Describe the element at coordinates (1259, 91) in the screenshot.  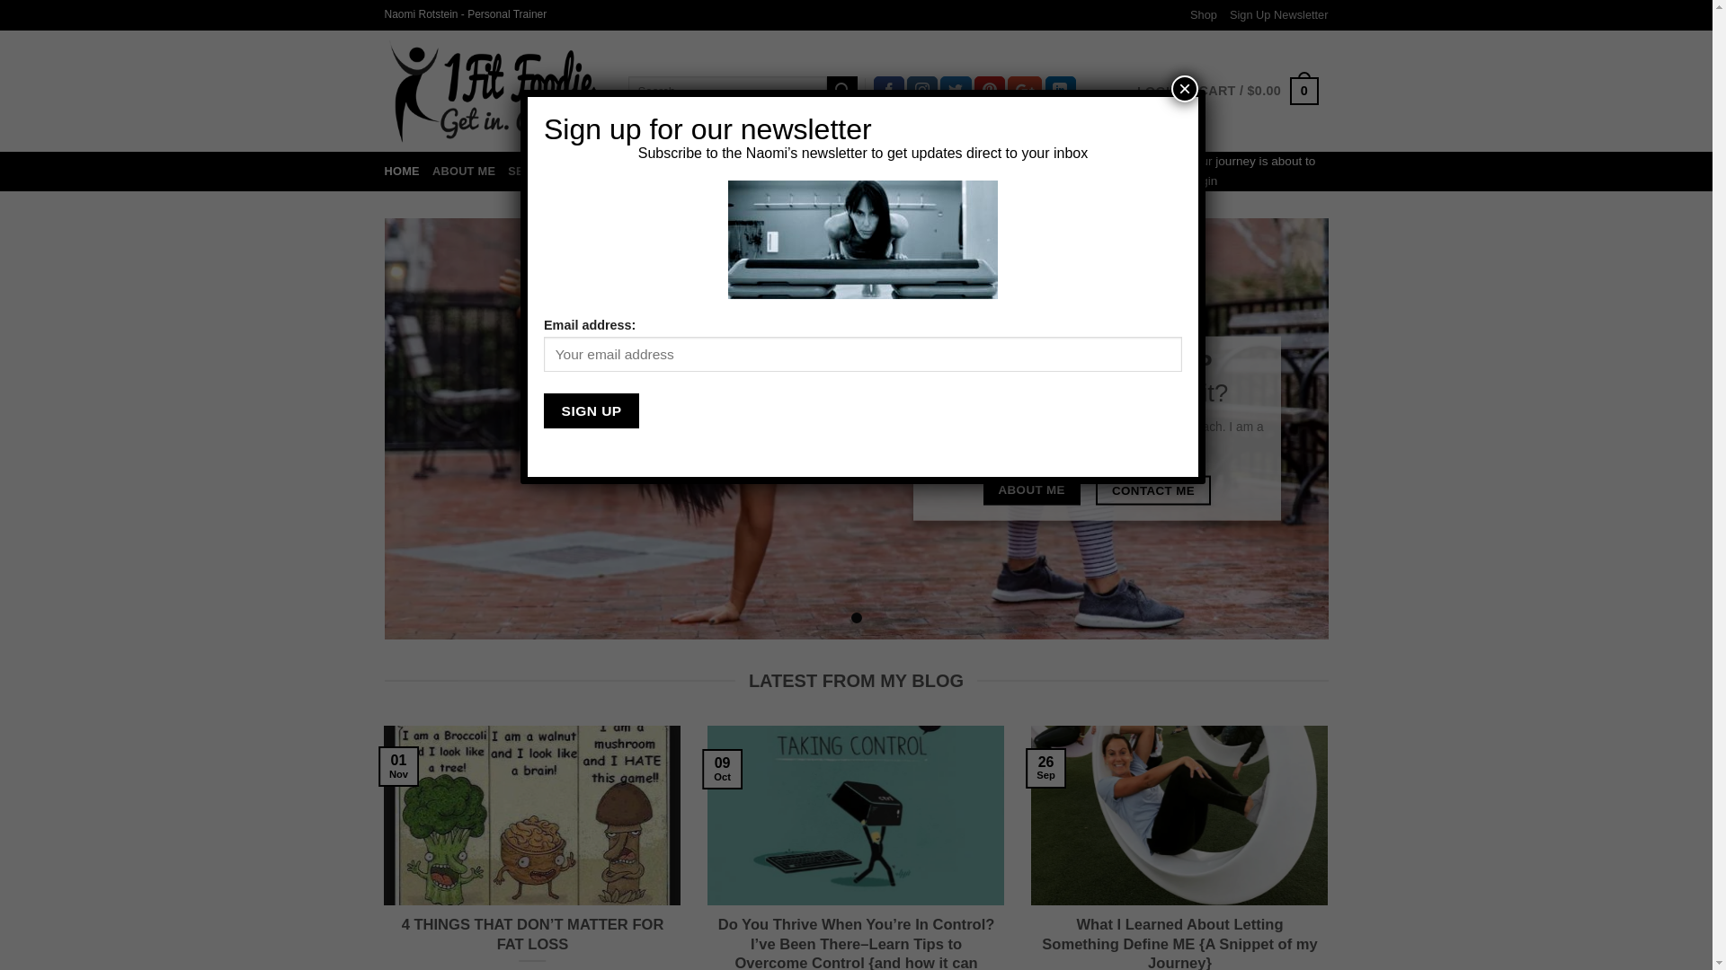
I see `CART / $0.00
0` at that location.